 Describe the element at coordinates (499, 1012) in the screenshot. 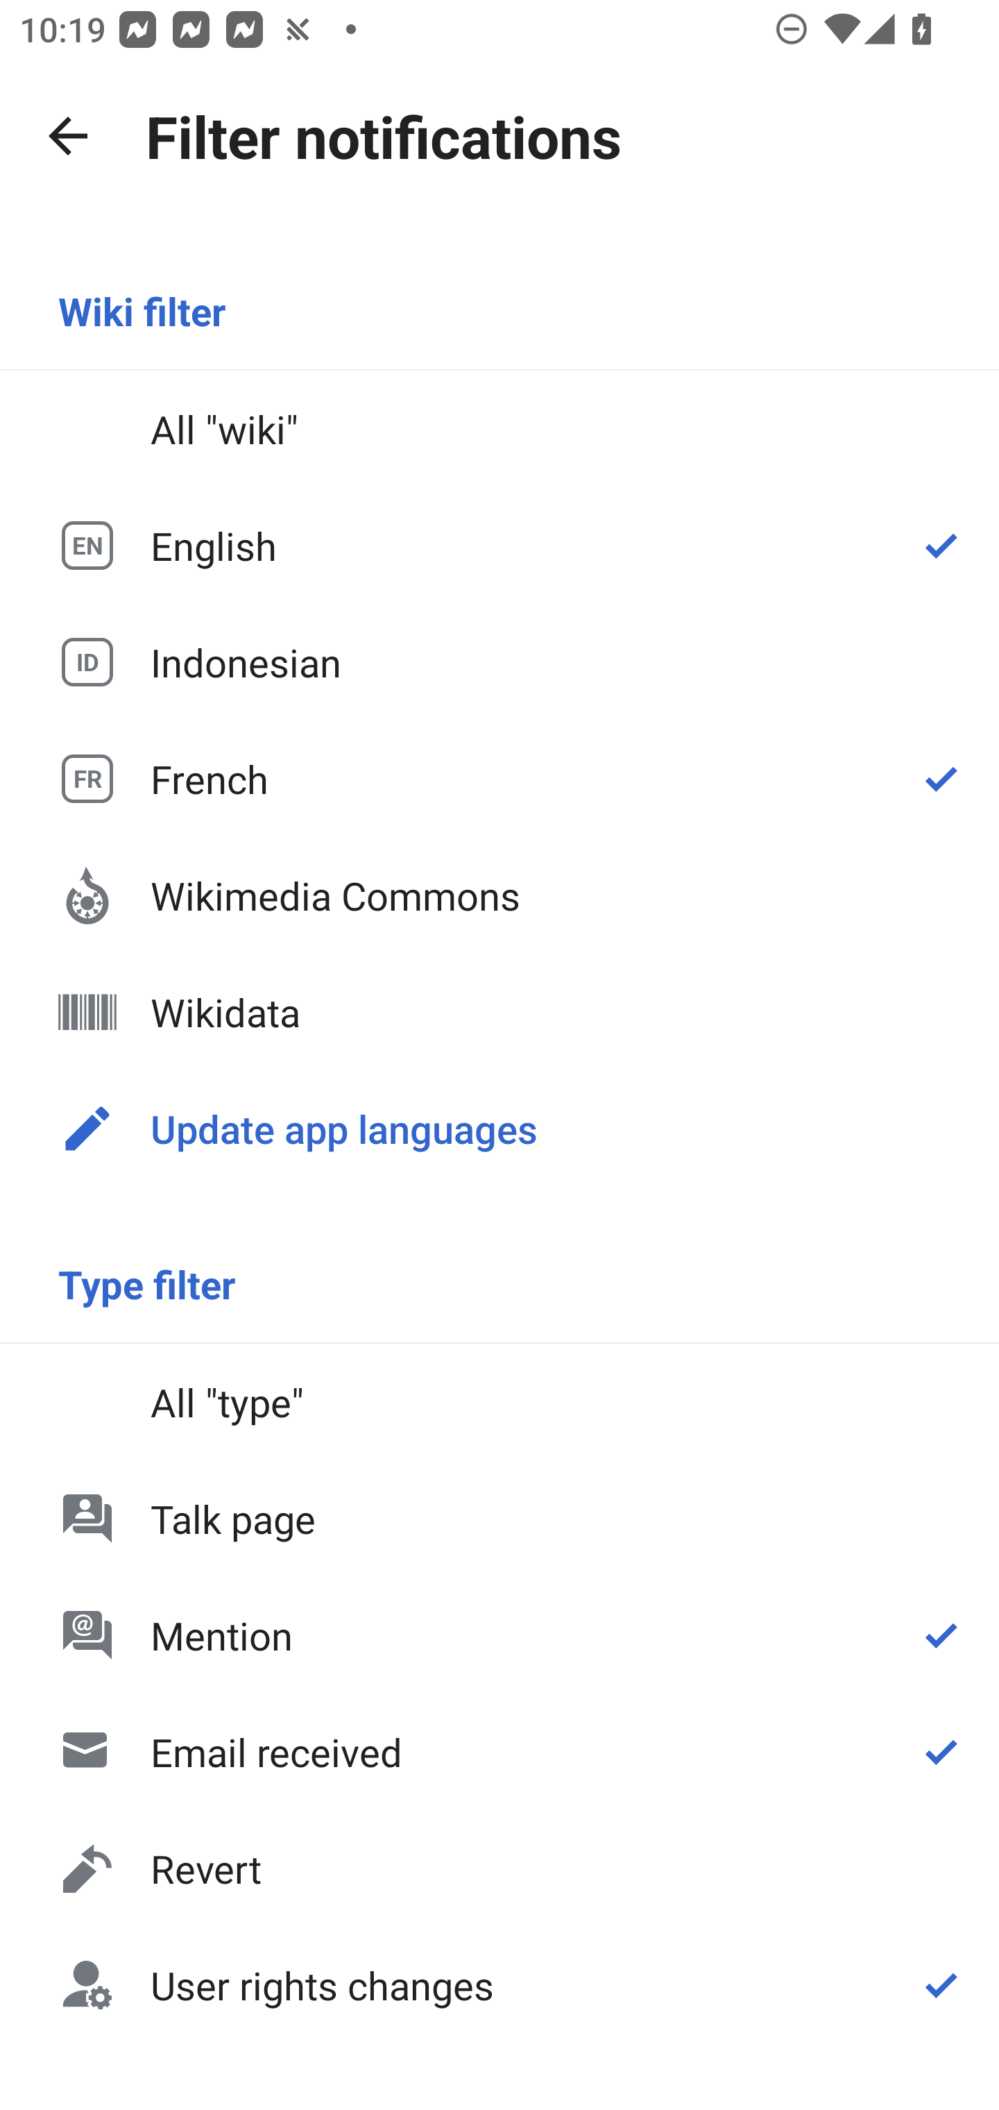

I see `Wikidata` at that location.